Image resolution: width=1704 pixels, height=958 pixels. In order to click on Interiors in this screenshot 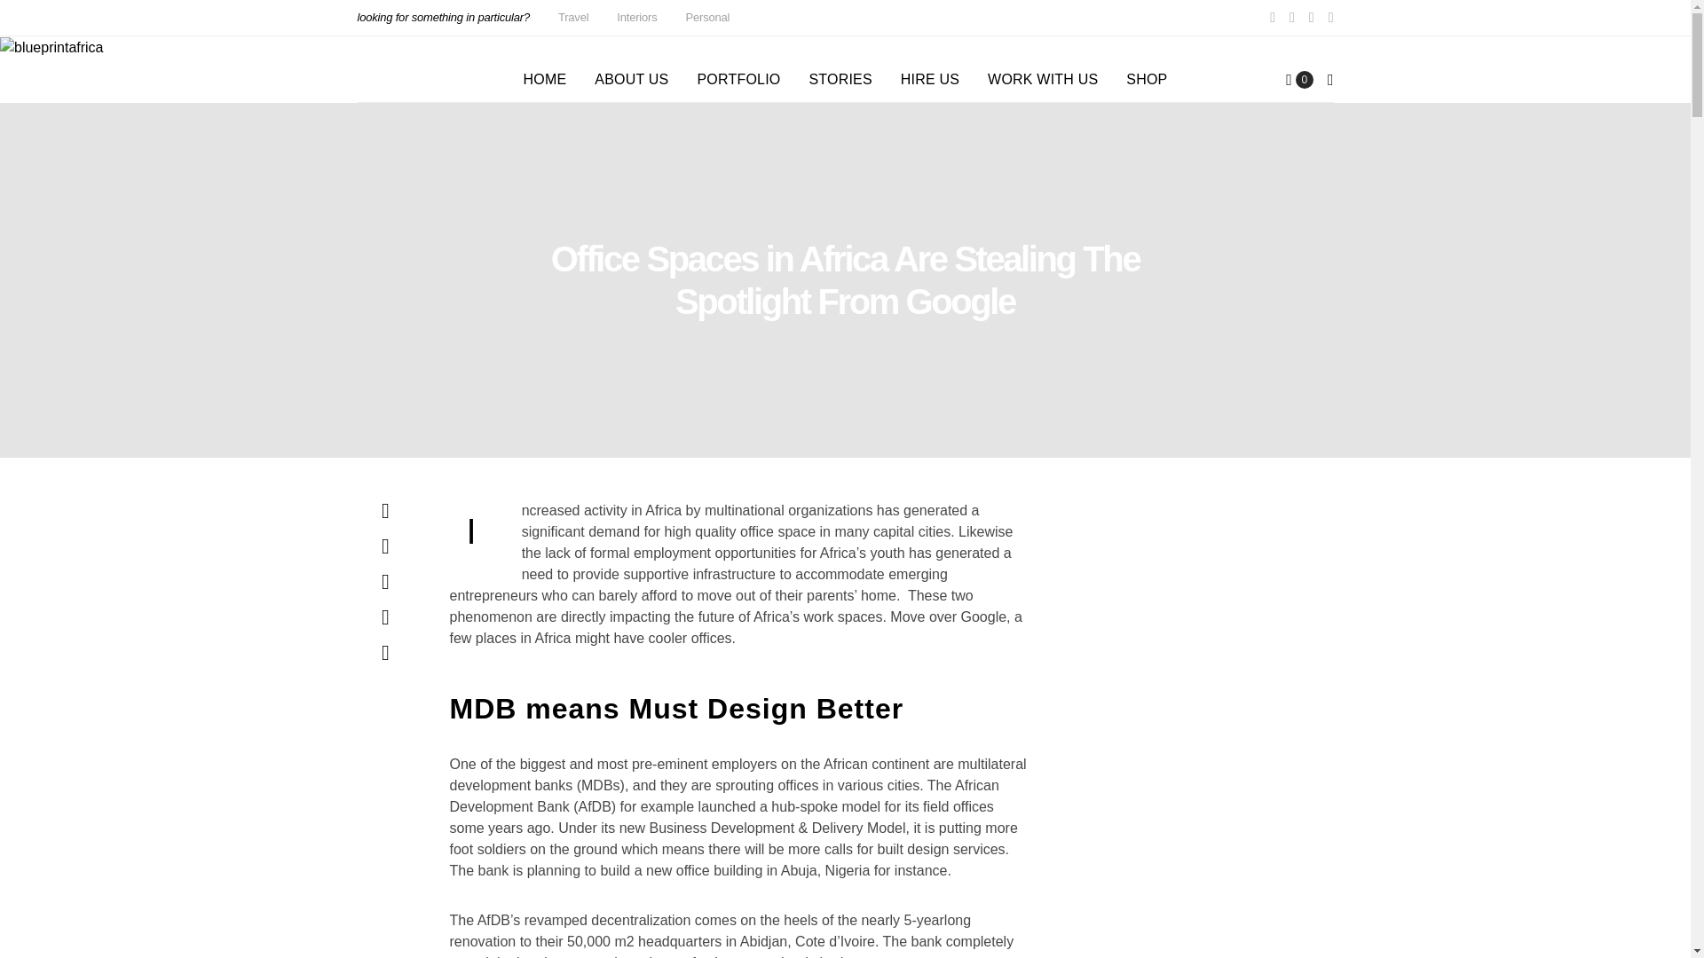, I will do `click(636, 18)`.